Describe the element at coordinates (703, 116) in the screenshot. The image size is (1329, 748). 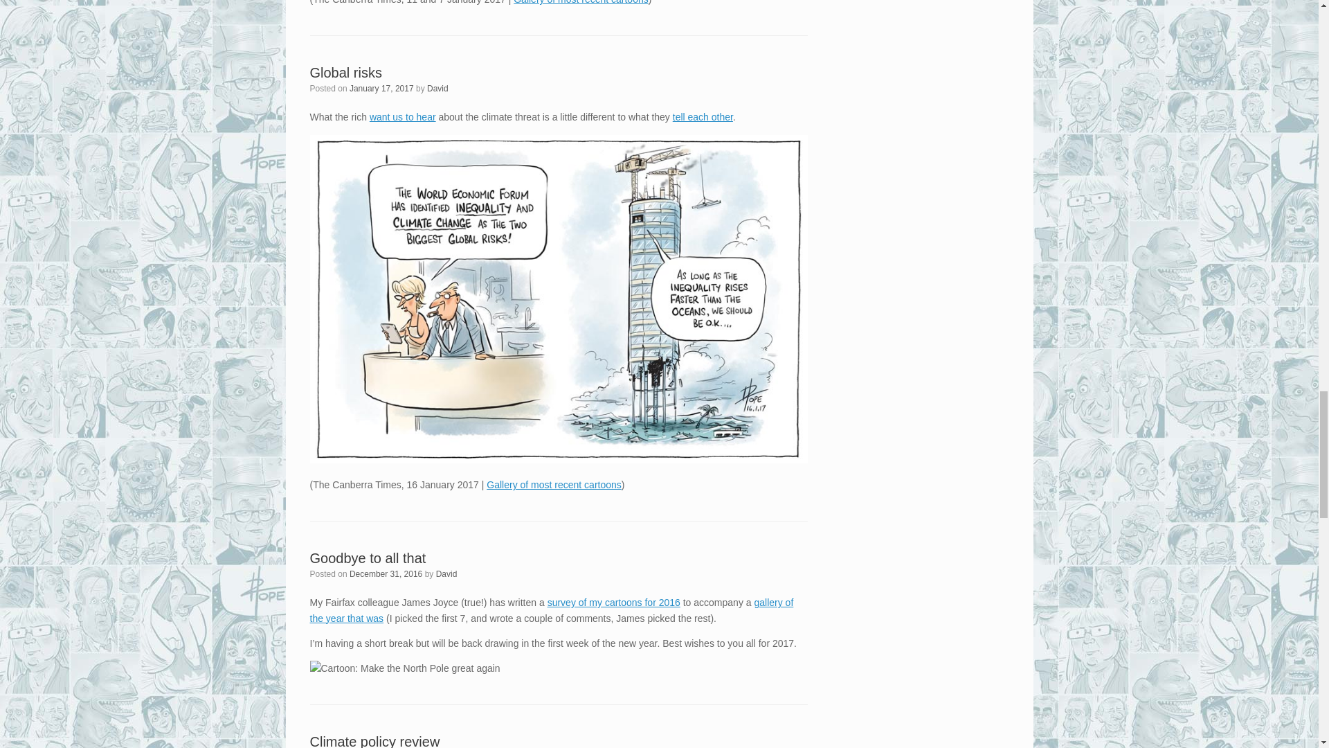
I see `tell each other` at that location.